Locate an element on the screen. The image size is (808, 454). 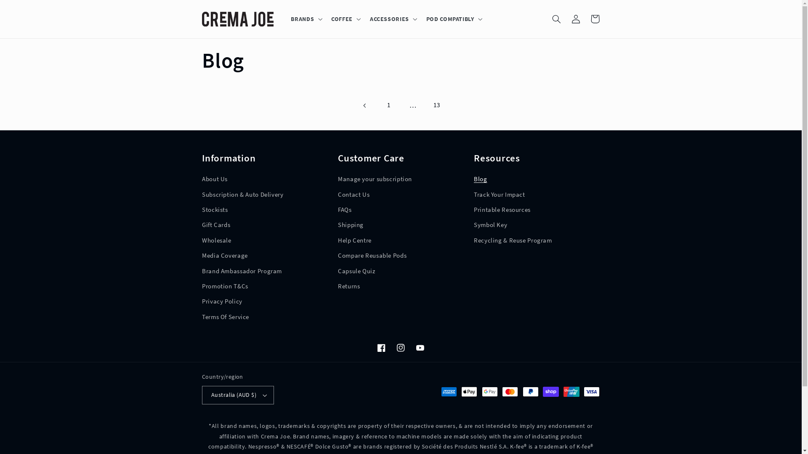
Terms Of Service is located at coordinates (226, 317).